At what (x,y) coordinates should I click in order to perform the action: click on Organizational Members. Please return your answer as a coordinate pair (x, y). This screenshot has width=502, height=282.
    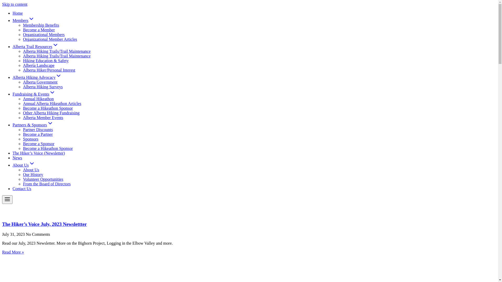
    Looking at the image, I should click on (44, 34).